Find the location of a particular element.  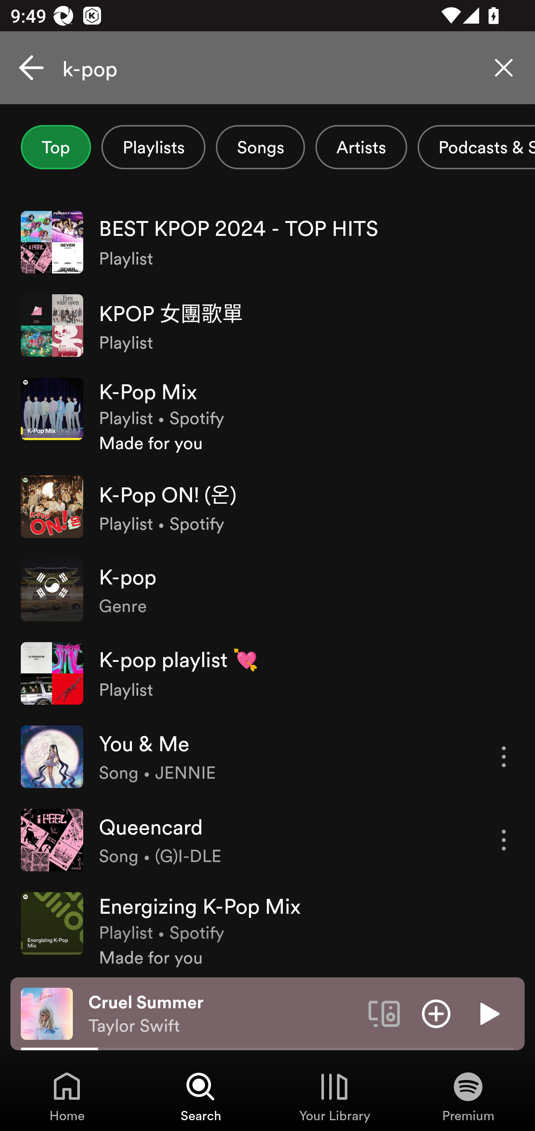

k-pop is located at coordinates (267, 68).